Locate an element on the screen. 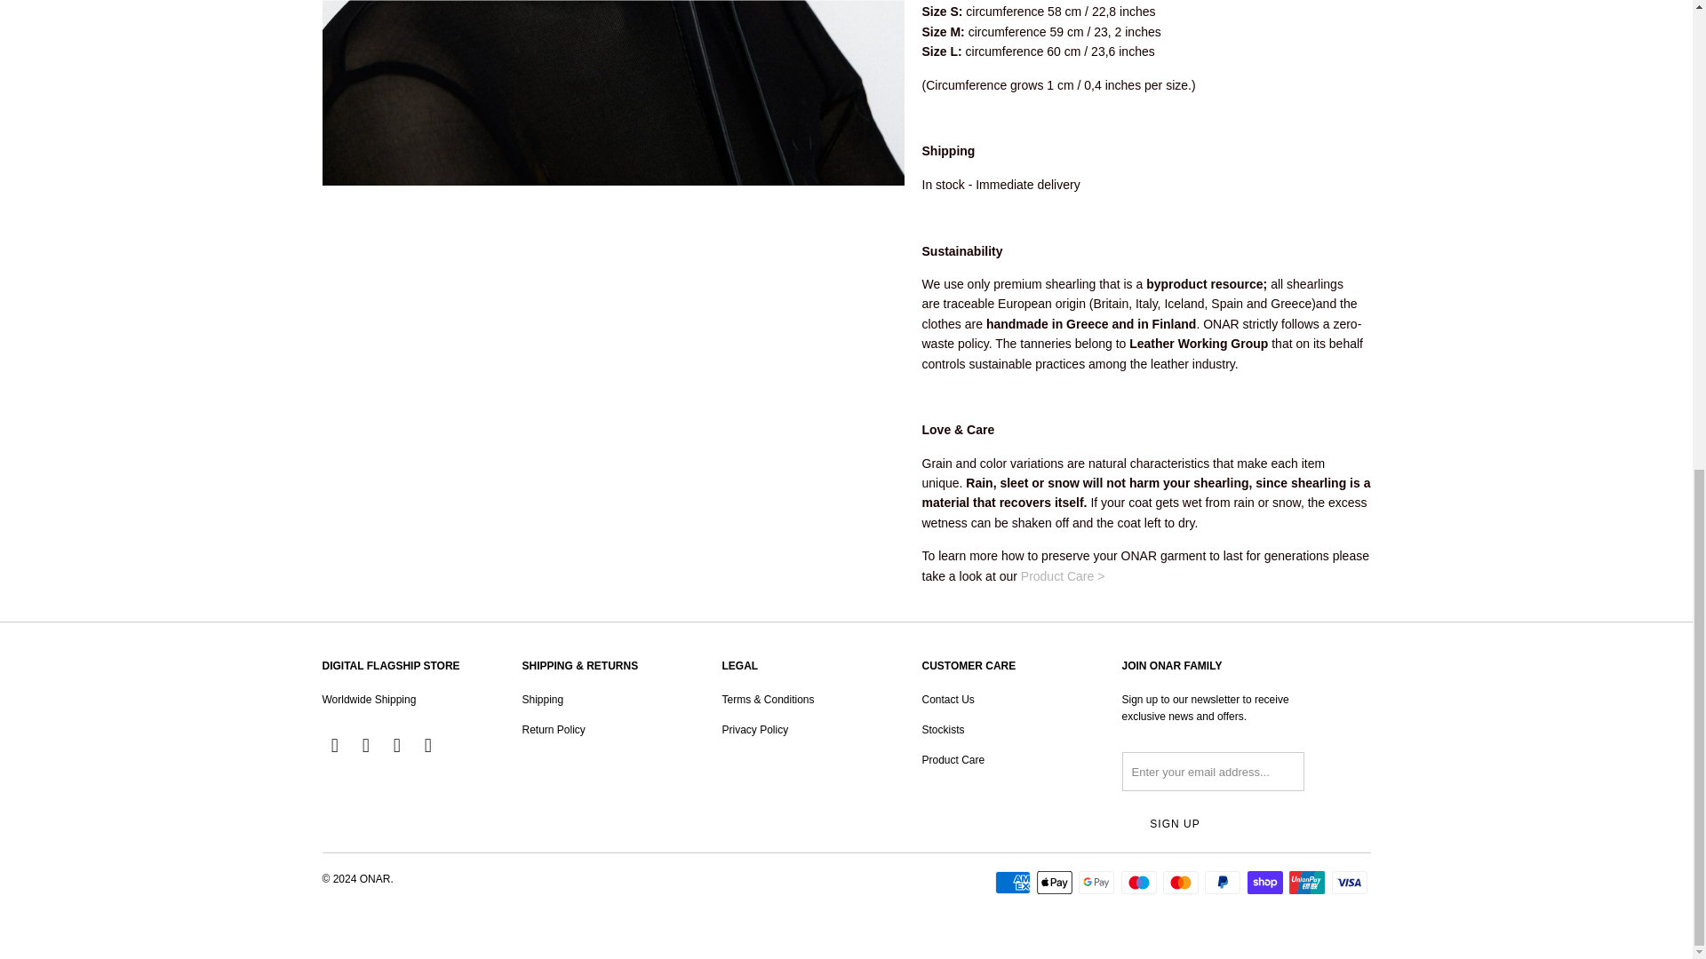  ONAR  on Facebook is located at coordinates (366, 746).